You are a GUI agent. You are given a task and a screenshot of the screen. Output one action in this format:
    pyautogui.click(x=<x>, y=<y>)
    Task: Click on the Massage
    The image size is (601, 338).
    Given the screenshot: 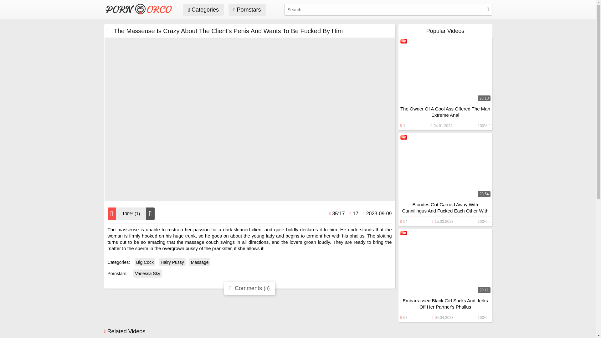 What is the action you would take?
    pyautogui.click(x=200, y=262)
    